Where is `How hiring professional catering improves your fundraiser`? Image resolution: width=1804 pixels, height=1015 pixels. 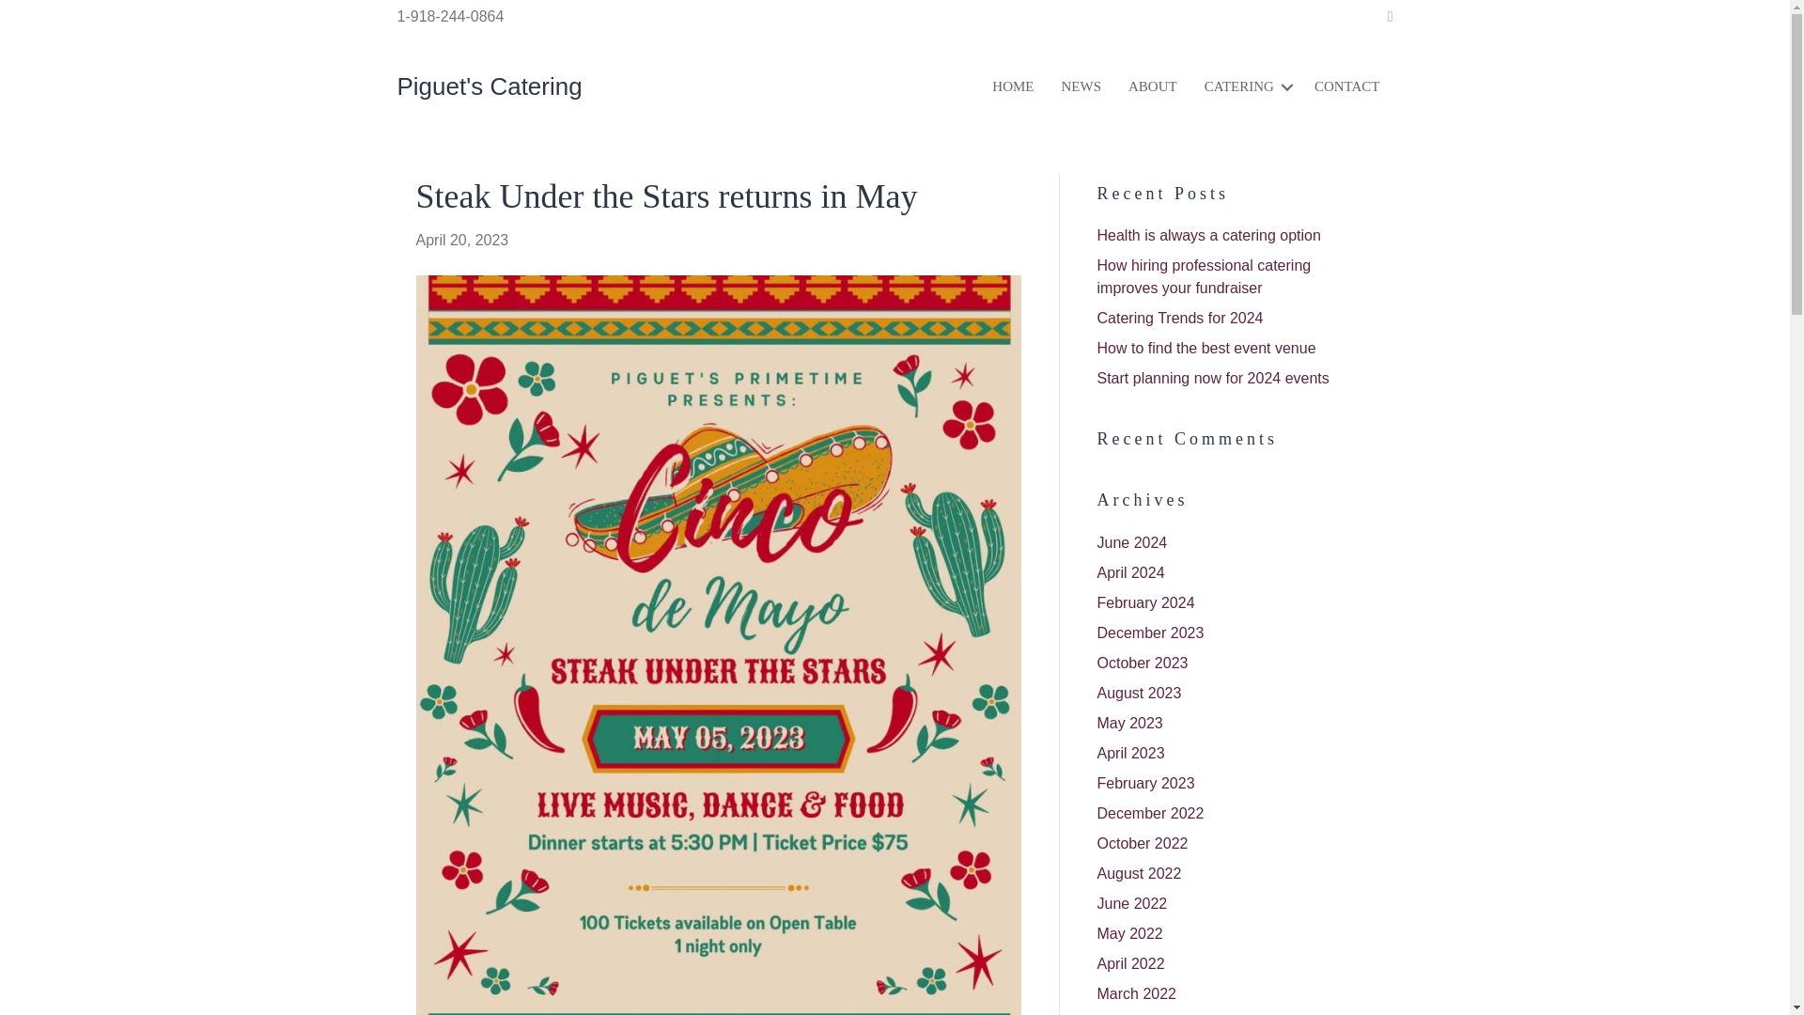 How hiring professional catering improves your fundraiser is located at coordinates (1204, 276).